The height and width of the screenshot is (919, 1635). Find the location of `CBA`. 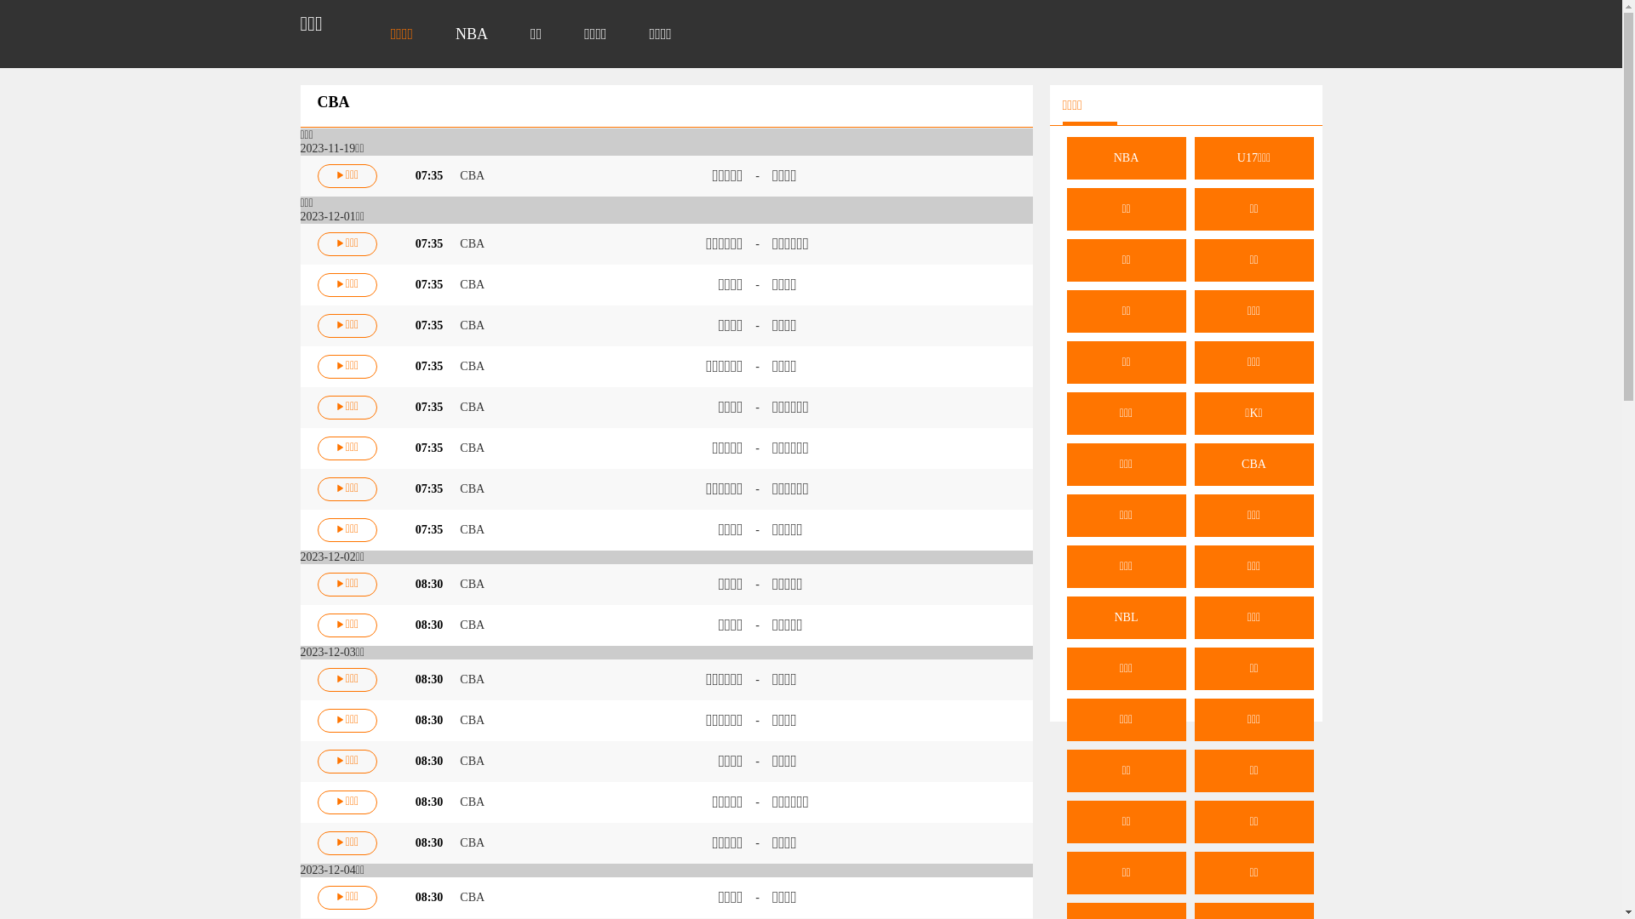

CBA is located at coordinates (472, 802).